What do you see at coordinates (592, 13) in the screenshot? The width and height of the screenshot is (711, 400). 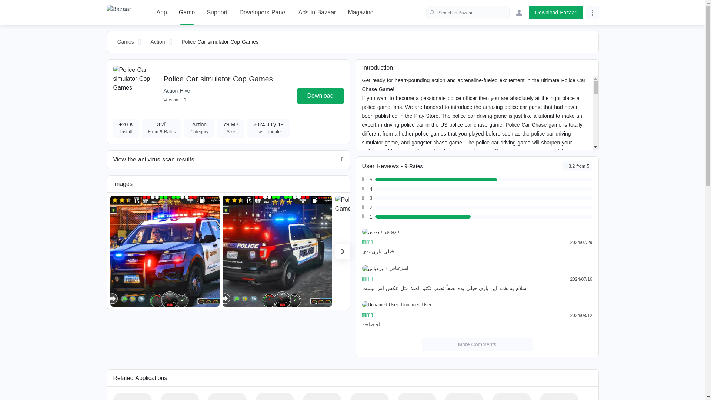 I see `Settings Menu` at bounding box center [592, 13].